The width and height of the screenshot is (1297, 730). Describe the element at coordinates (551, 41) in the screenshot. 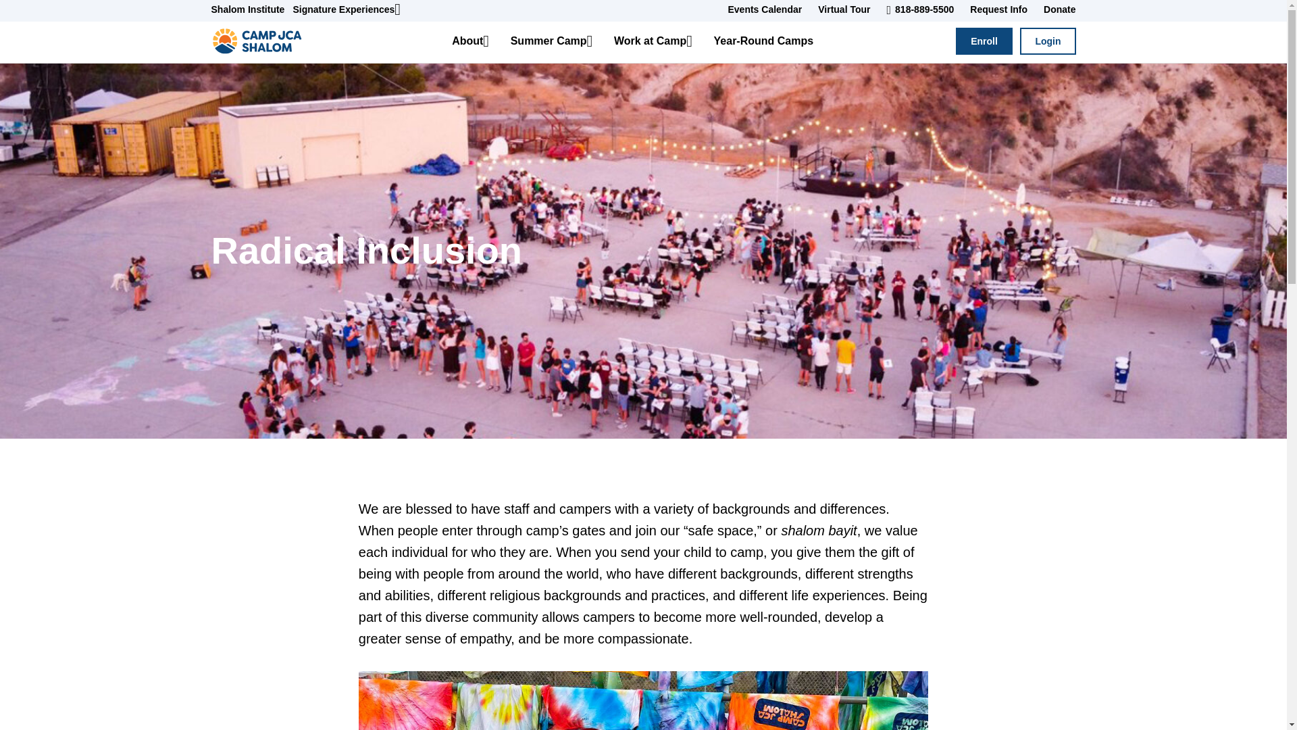

I see `Summer Camp` at that location.